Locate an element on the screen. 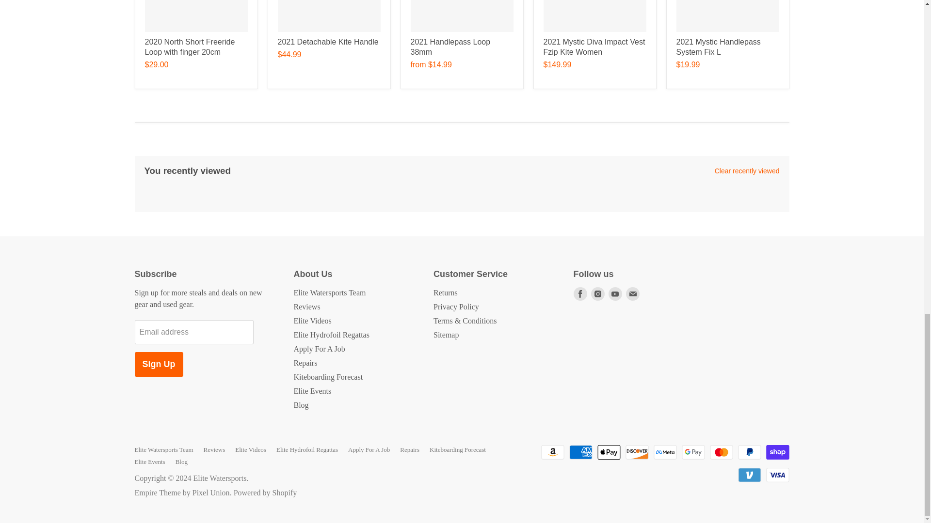 Image resolution: width=931 pixels, height=523 pixels. 2021 Handlepass Loop 38mm is located at coordinates (450, 46).